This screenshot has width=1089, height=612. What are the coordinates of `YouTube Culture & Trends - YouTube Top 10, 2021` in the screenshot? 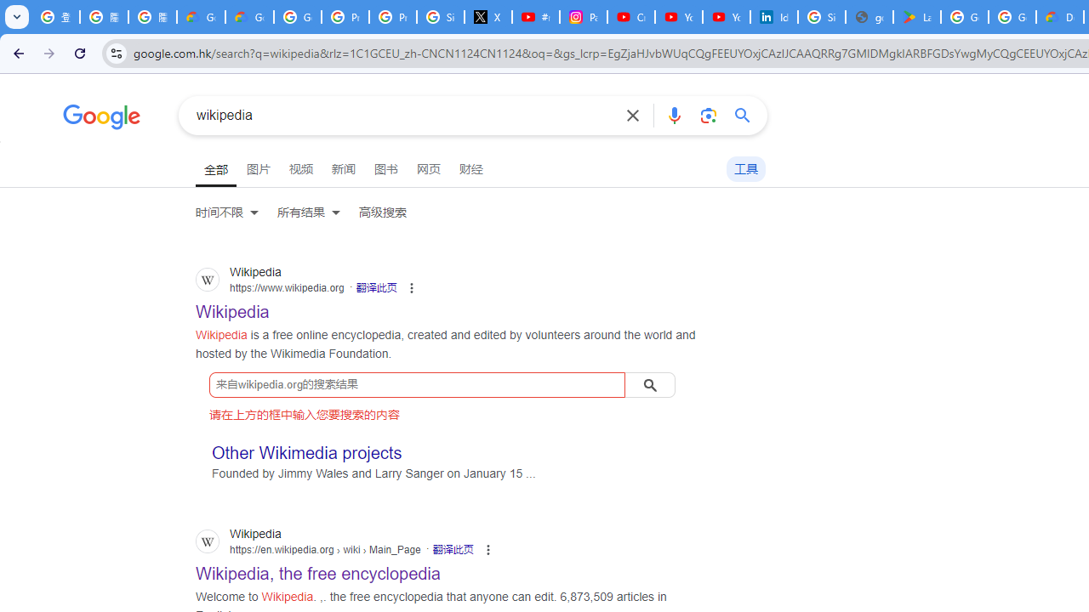 It's located at (726, 17).